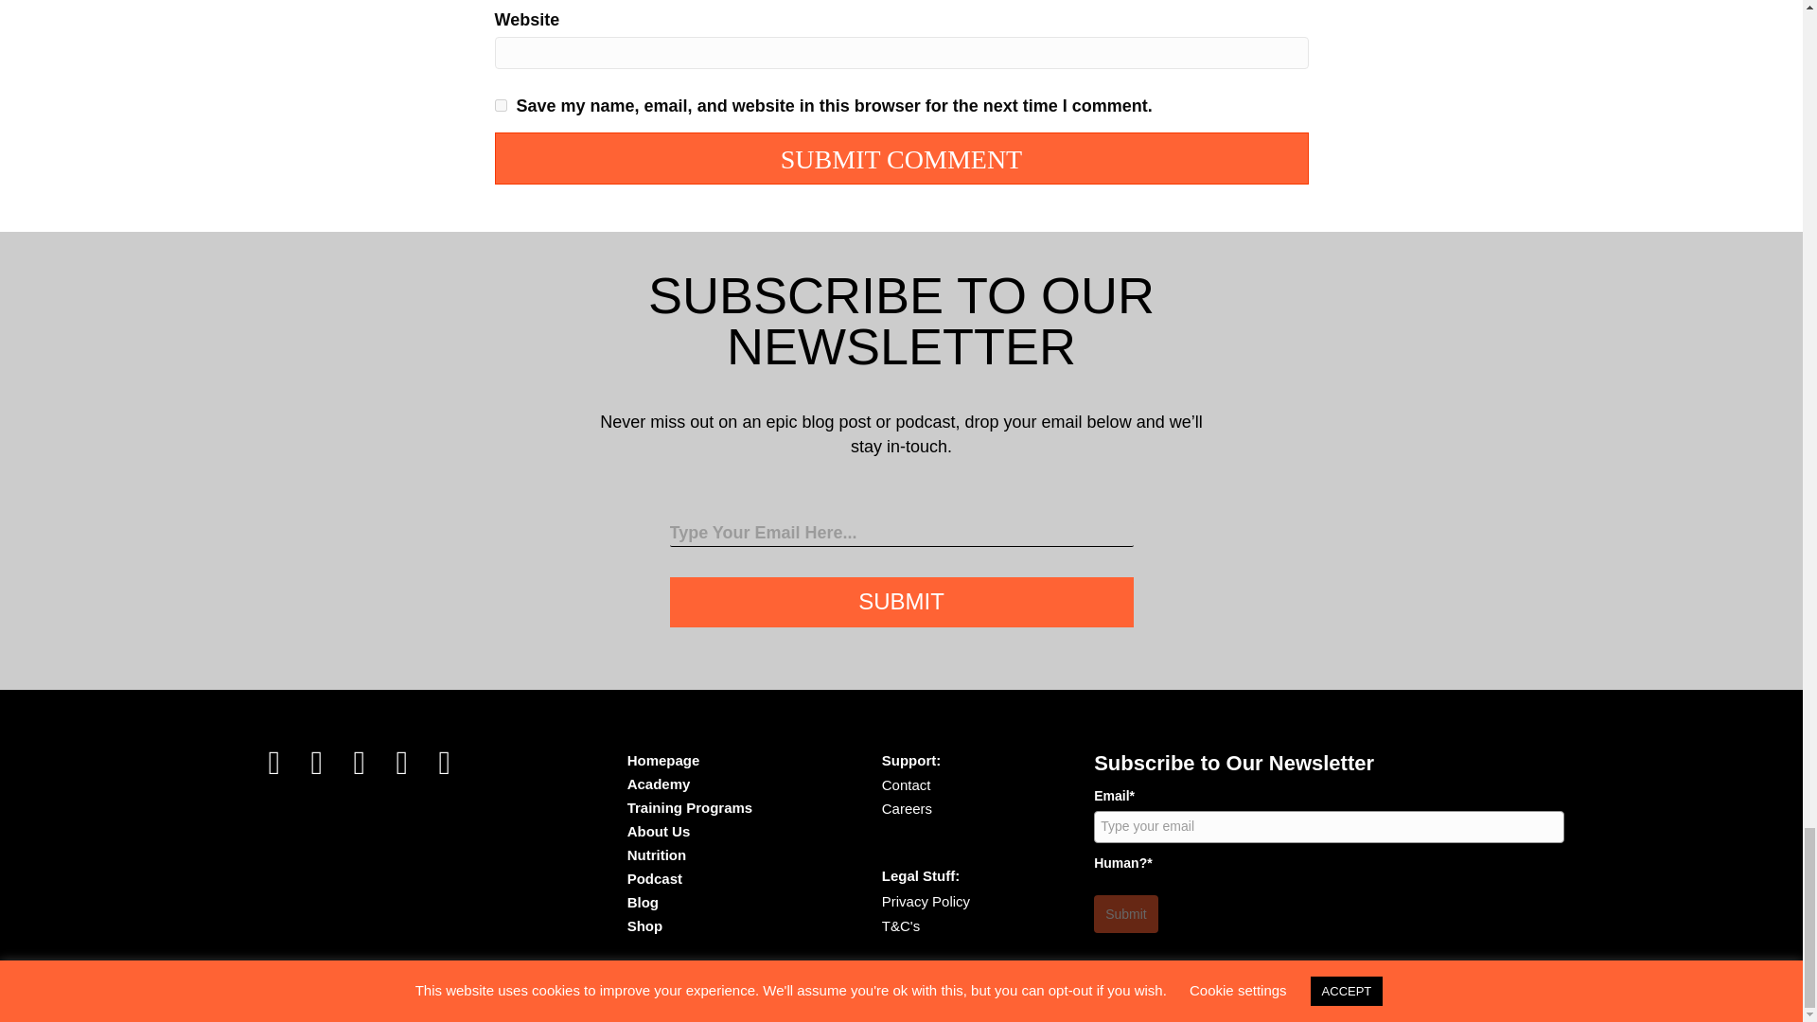 The image size is (1817, 1022). What do you see at coordinates (902, 602) in the screenshot?
I see `Submit` at bounding box center [902, 602].